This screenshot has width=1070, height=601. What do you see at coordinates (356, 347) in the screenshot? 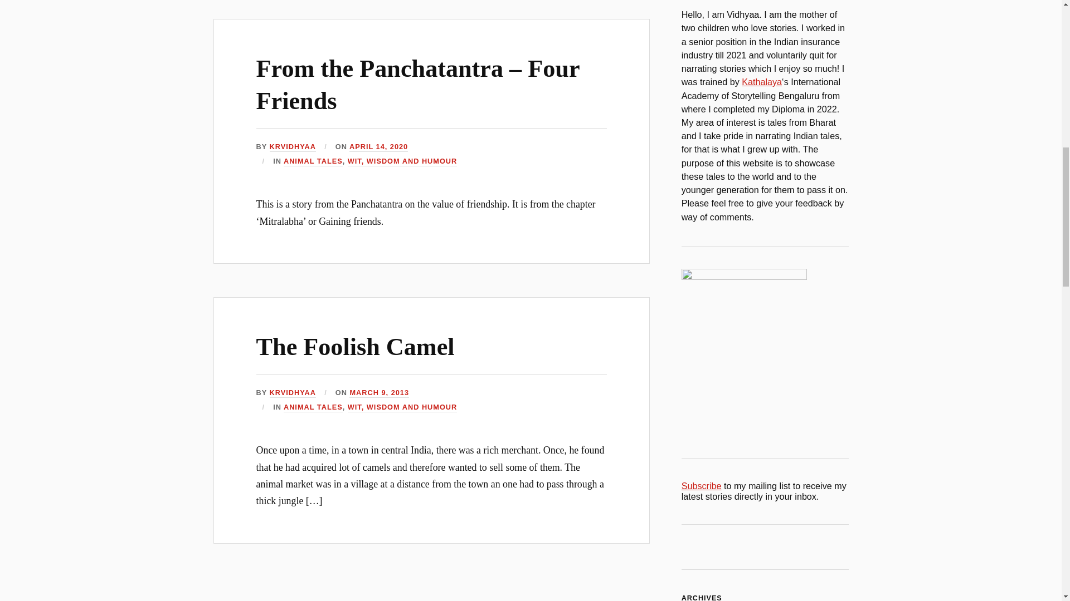
I see `The Foolish Camel` at bounding box center [356, 347].